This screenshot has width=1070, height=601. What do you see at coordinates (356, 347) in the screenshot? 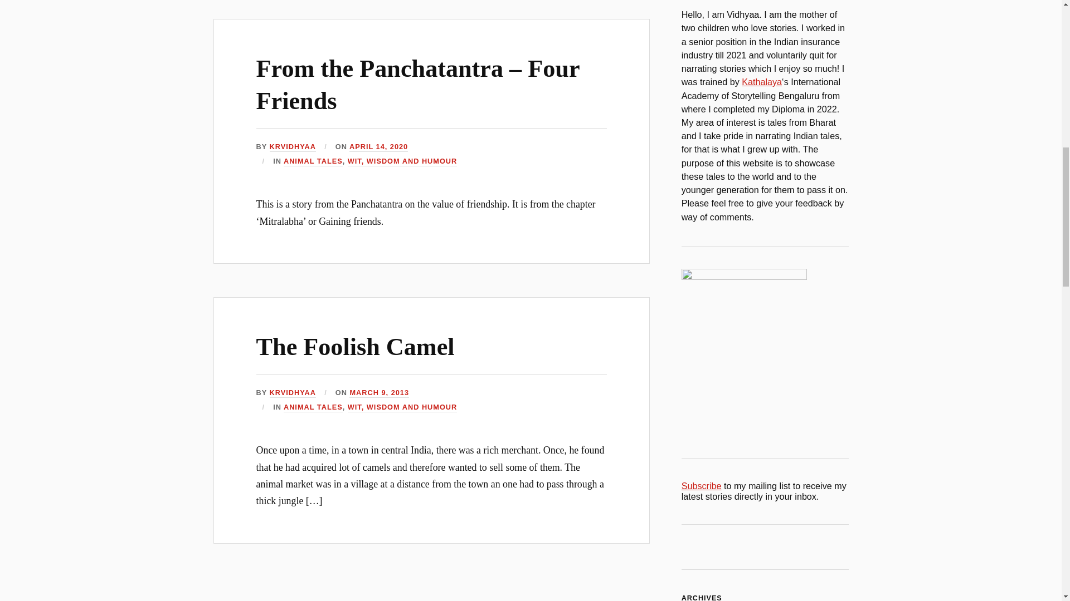
I see `The Foolish Camel` at bounding box center [356, 347].